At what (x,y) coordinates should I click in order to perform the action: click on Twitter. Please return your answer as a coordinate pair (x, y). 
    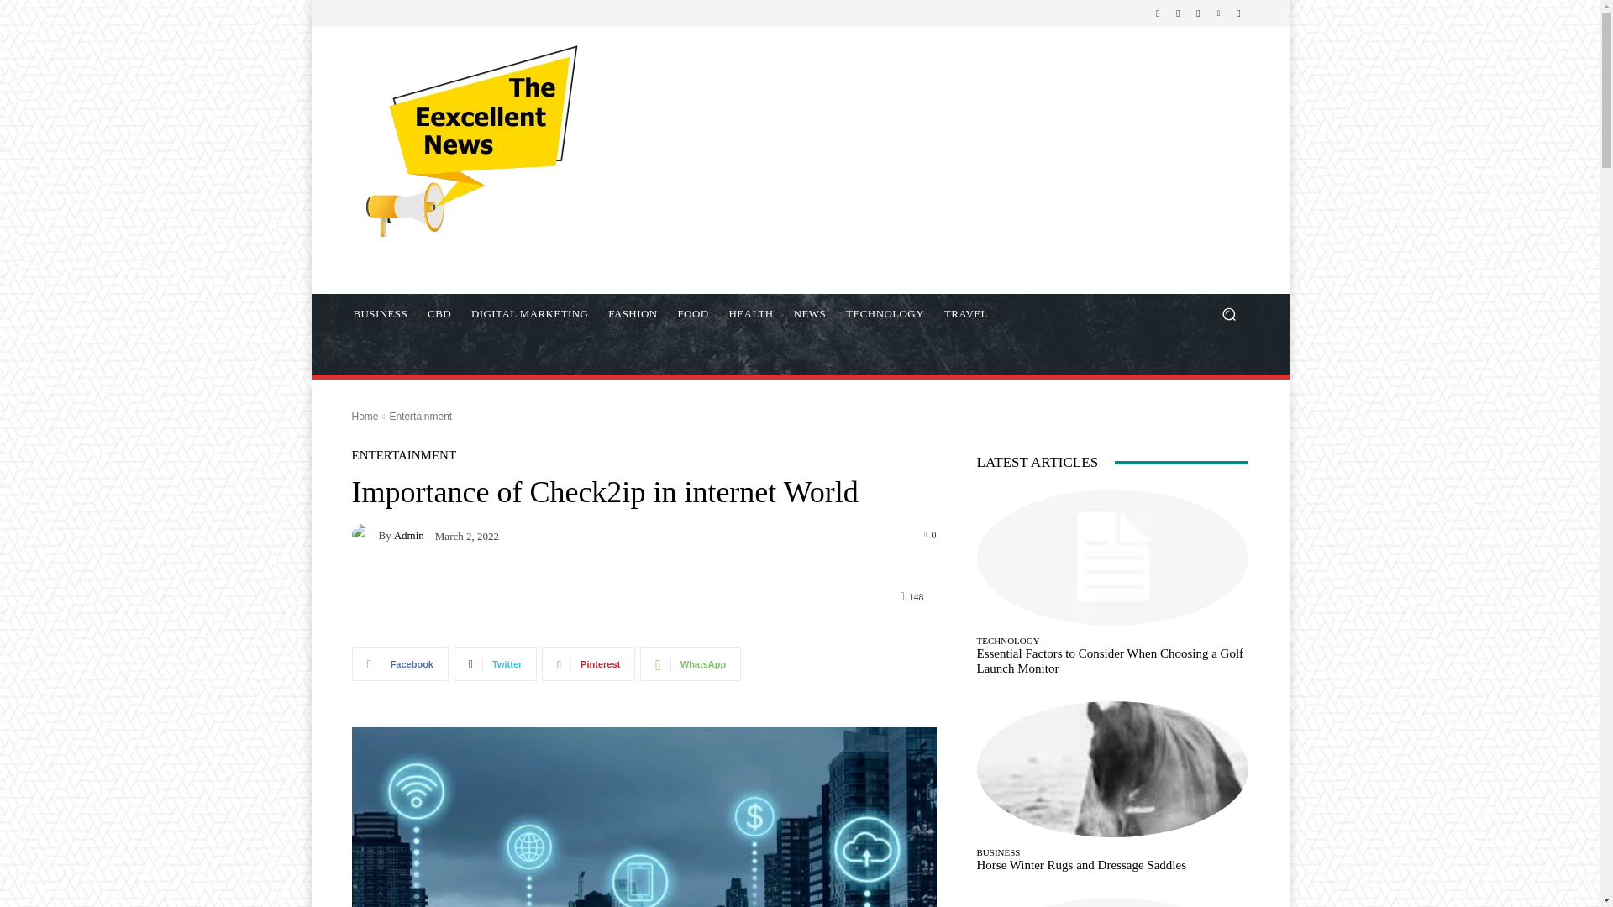
    Looking at the image, I should click on (495, 664).